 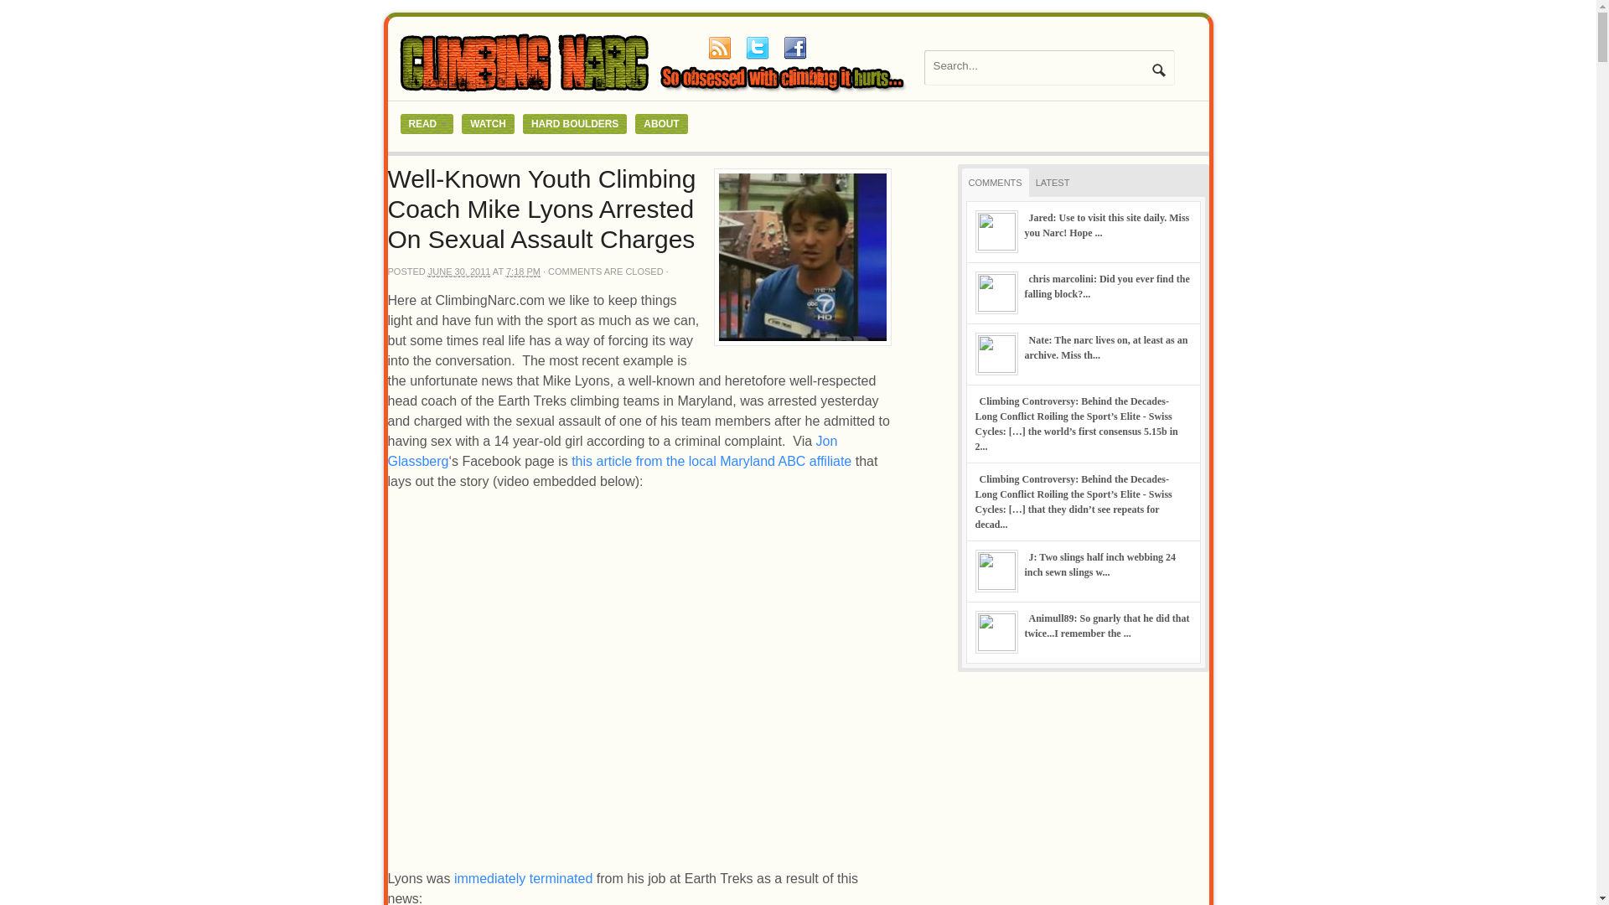 I want to click on 2011-06-30T19:18:49-0600, so click(x=523, y=271).